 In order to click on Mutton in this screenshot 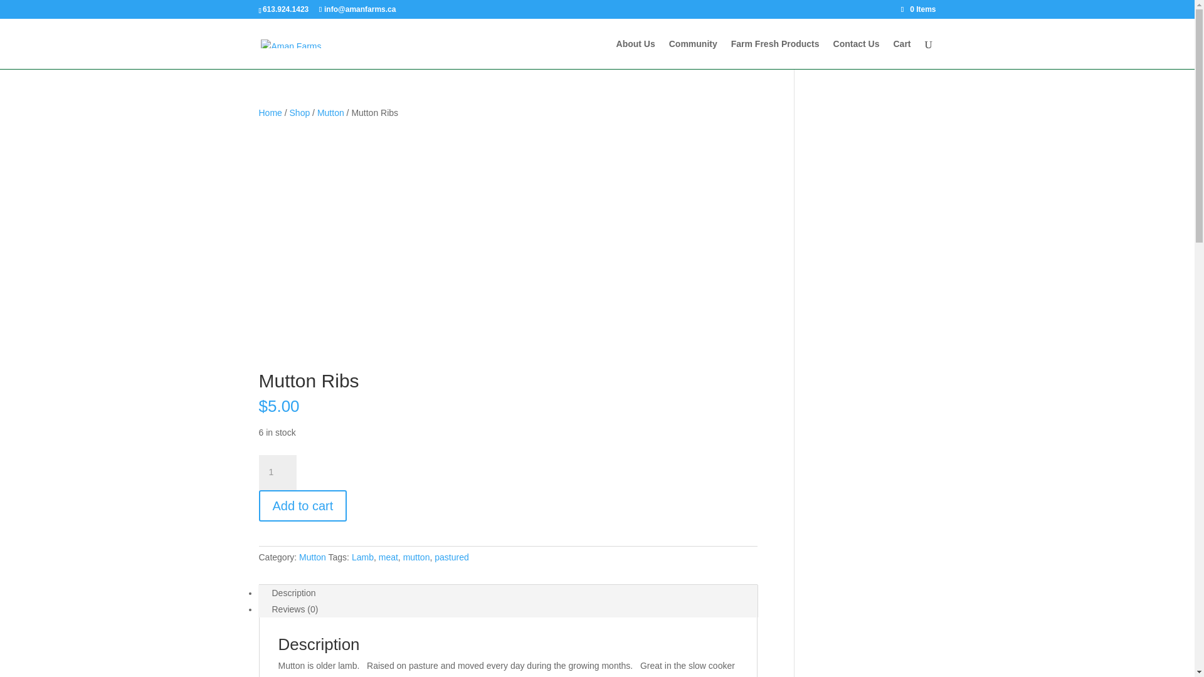, I will do `click(312, 557)`.